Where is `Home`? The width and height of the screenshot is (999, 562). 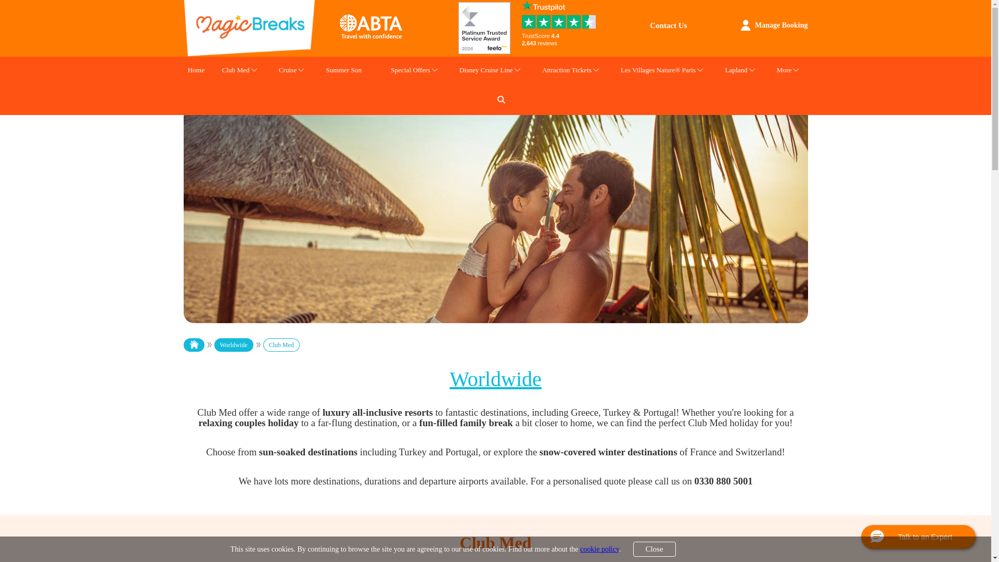 Home is located at coordinates (196, 71).